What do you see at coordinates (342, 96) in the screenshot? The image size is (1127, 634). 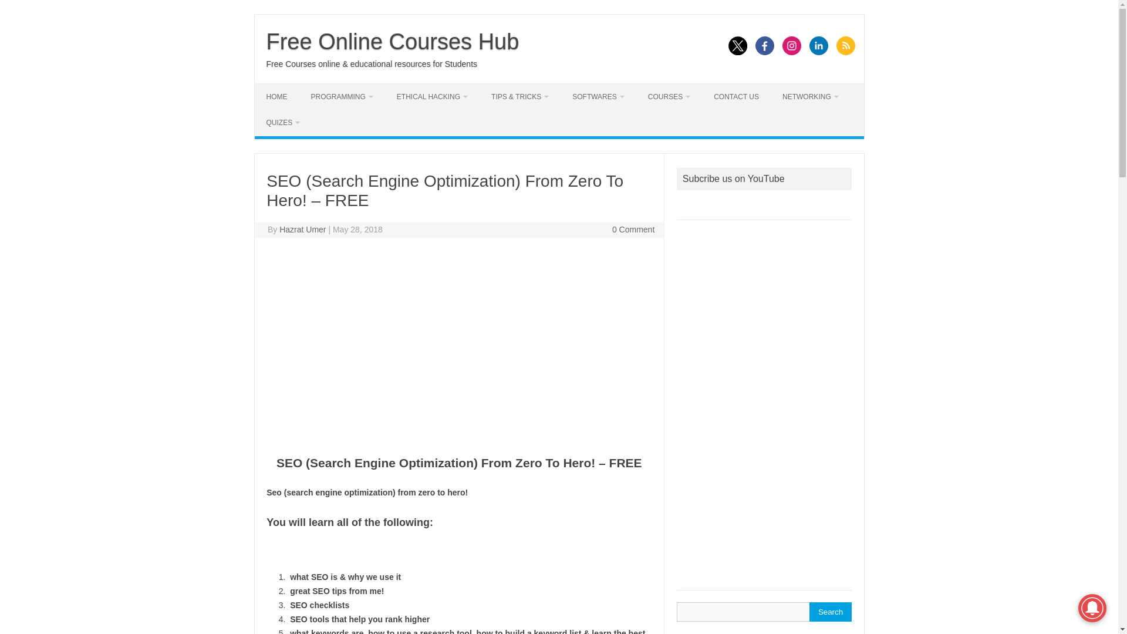 I see `PROGRAMMING` at bounding box center [342, 96].